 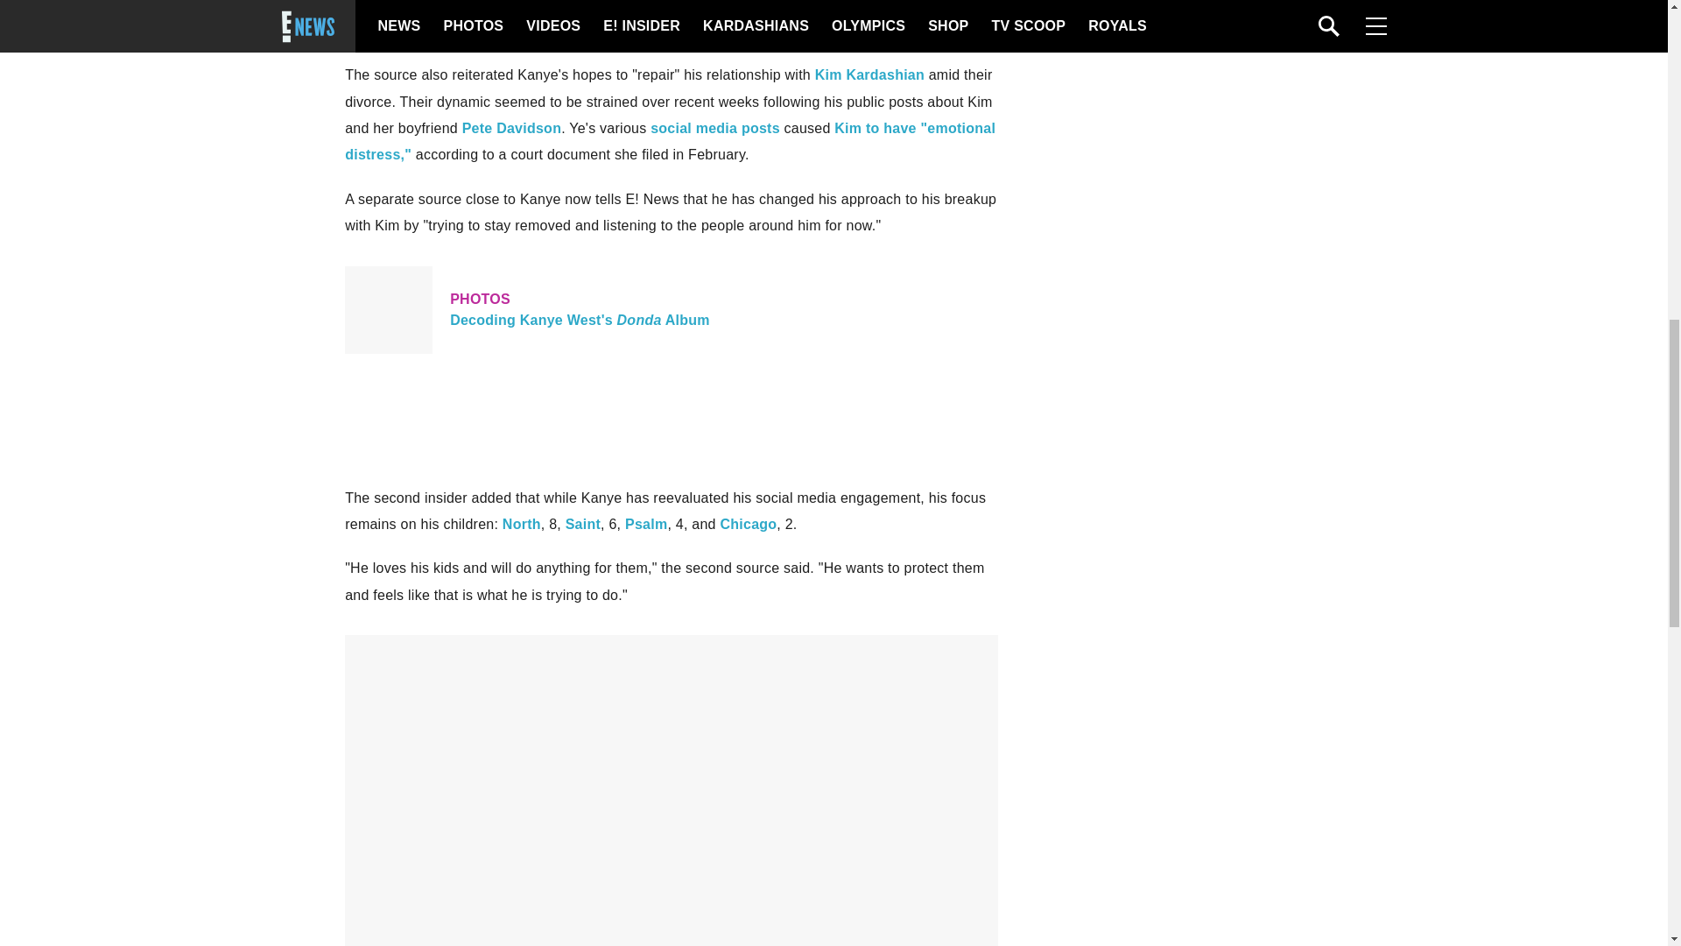 I want to click on Pete Davidson, so click(x=511, y=128).